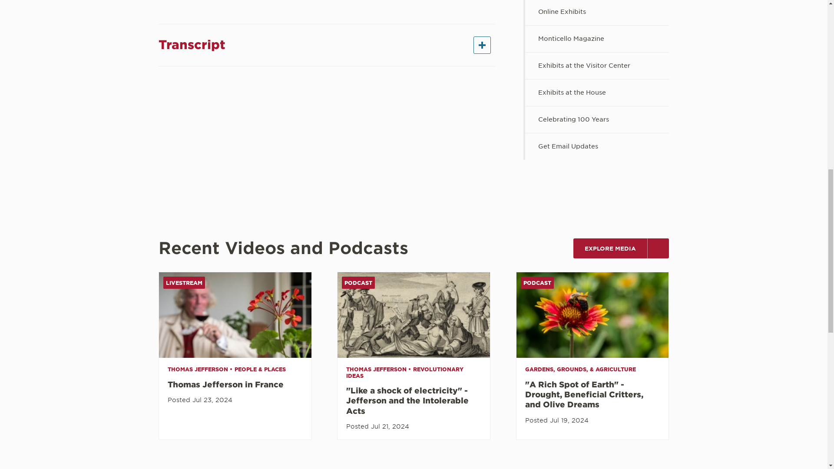  I want to click on Monticello Magazine, so click(597, 39).